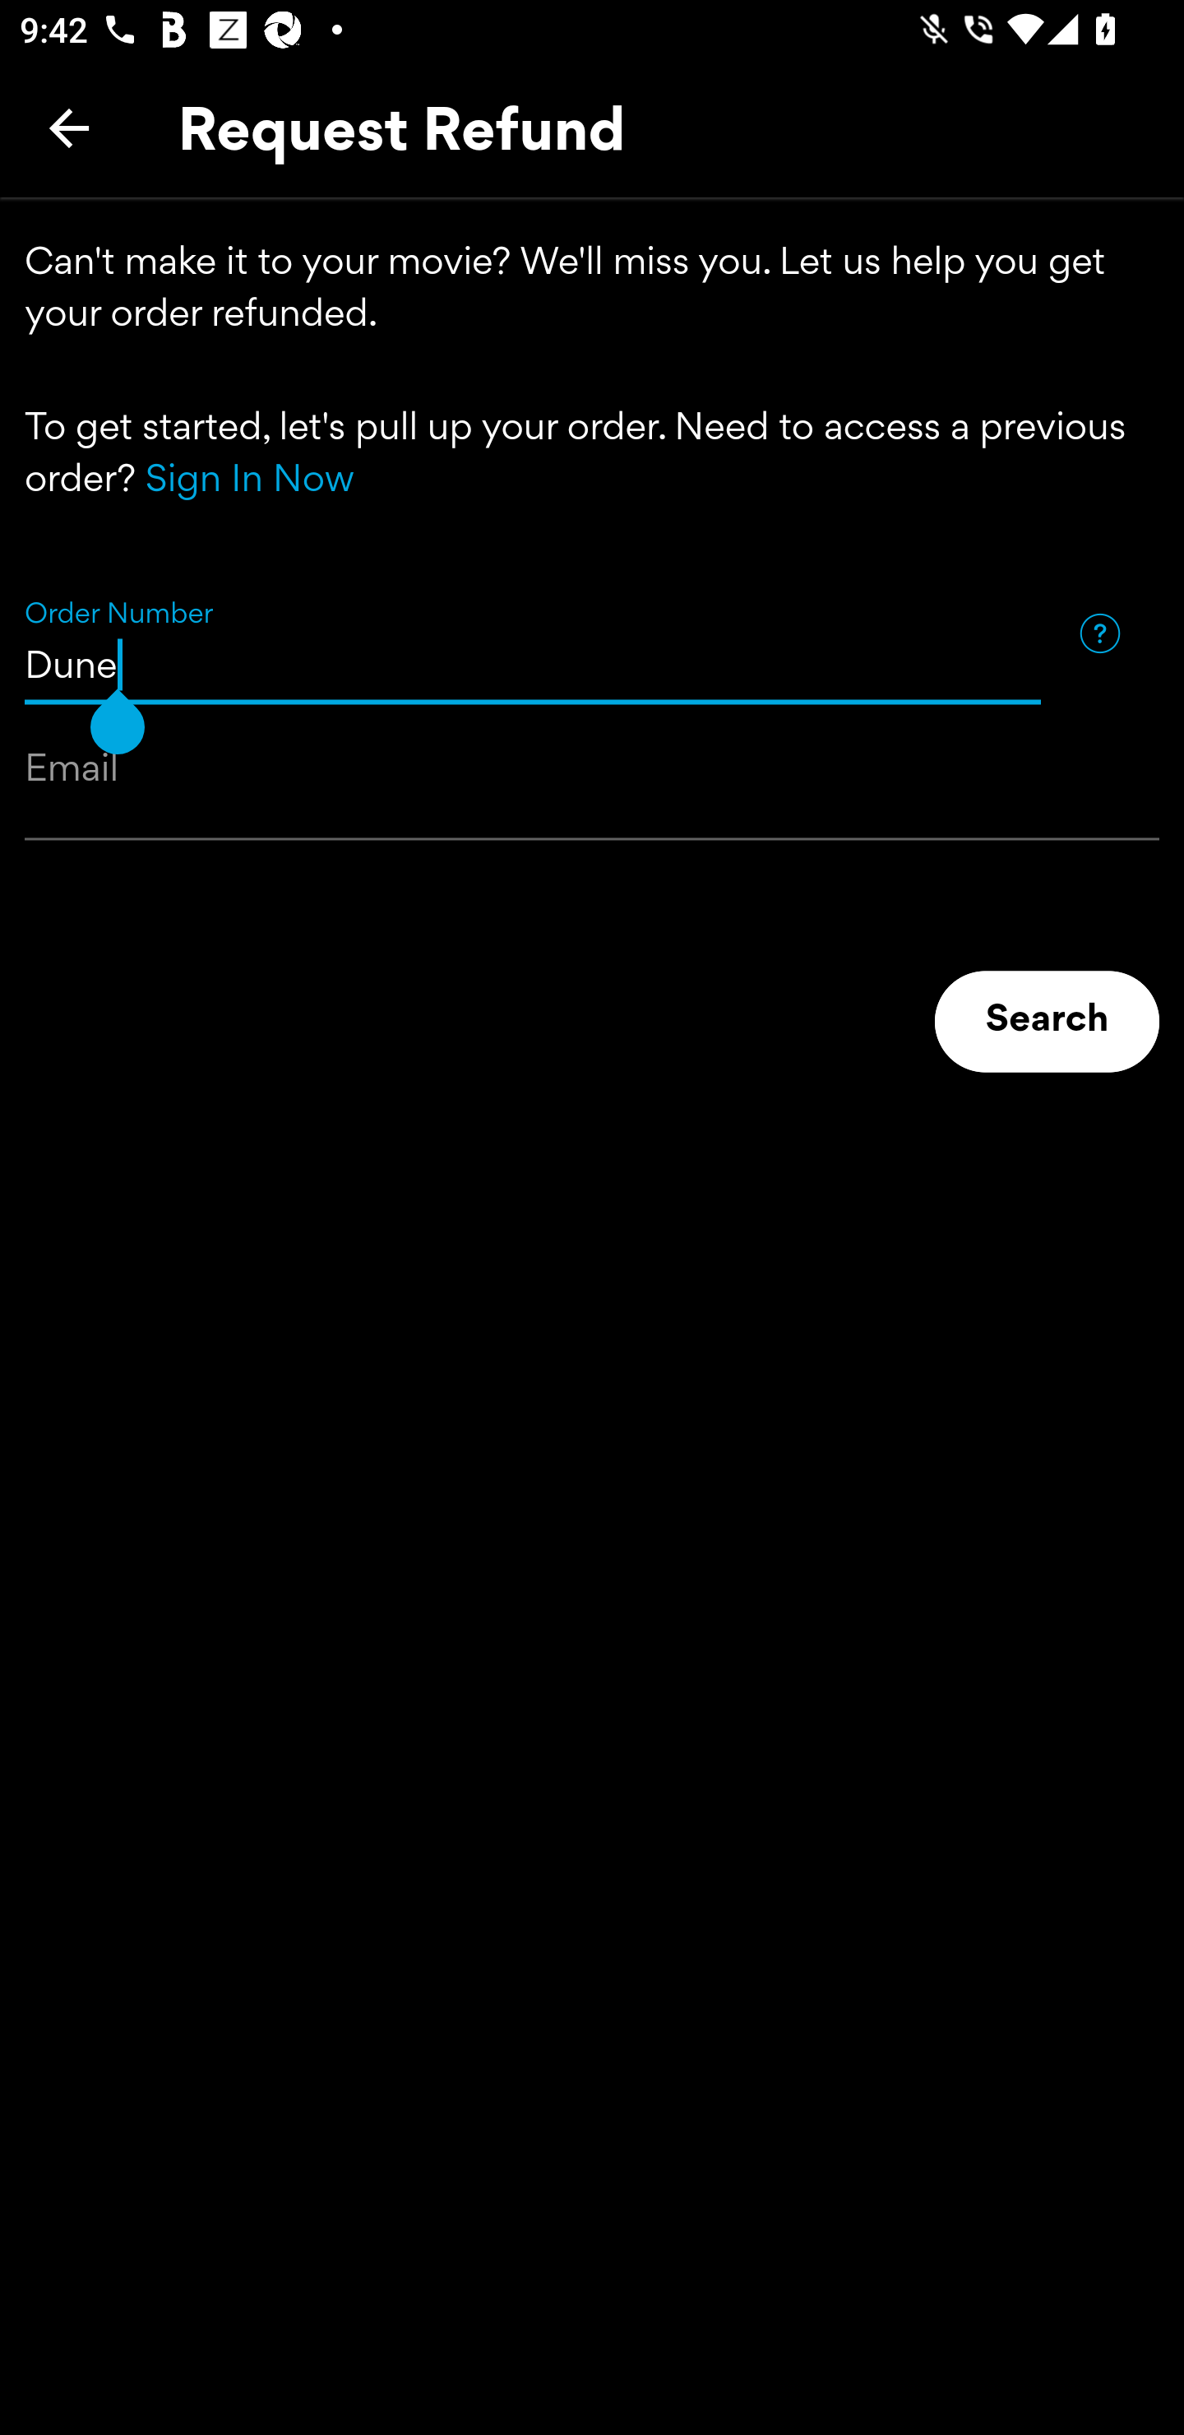  What do you see at coordinates (1047, 1022) in the screenshot?
I see `Search` at bounding box center [1047, 1022].